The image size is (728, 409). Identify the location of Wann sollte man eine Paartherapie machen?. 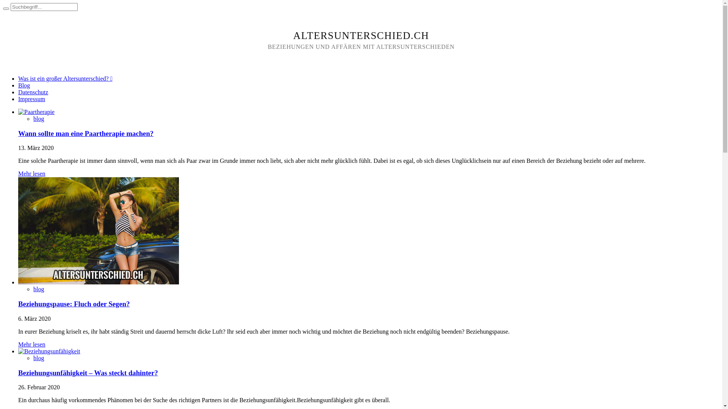
(86, 133).